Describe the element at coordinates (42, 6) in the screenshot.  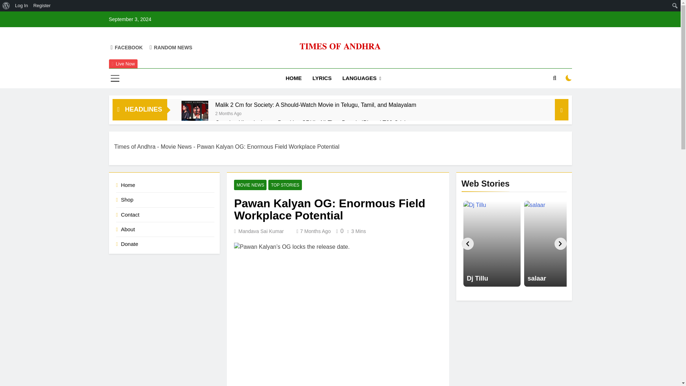
I see `Register` at that location.